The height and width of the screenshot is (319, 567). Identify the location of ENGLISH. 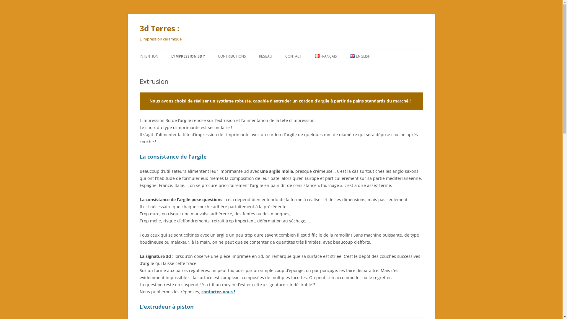
(360, 56).